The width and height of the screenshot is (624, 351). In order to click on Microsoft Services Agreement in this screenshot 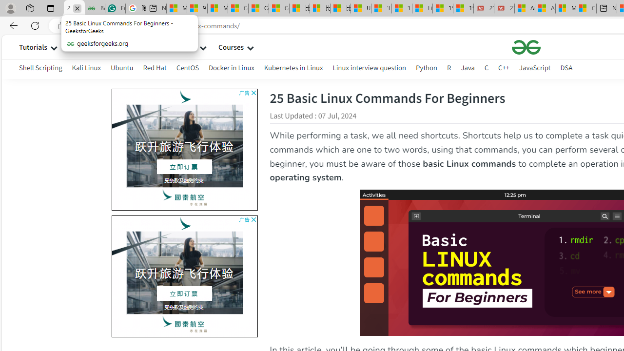, I will do `click(565, 9)`.